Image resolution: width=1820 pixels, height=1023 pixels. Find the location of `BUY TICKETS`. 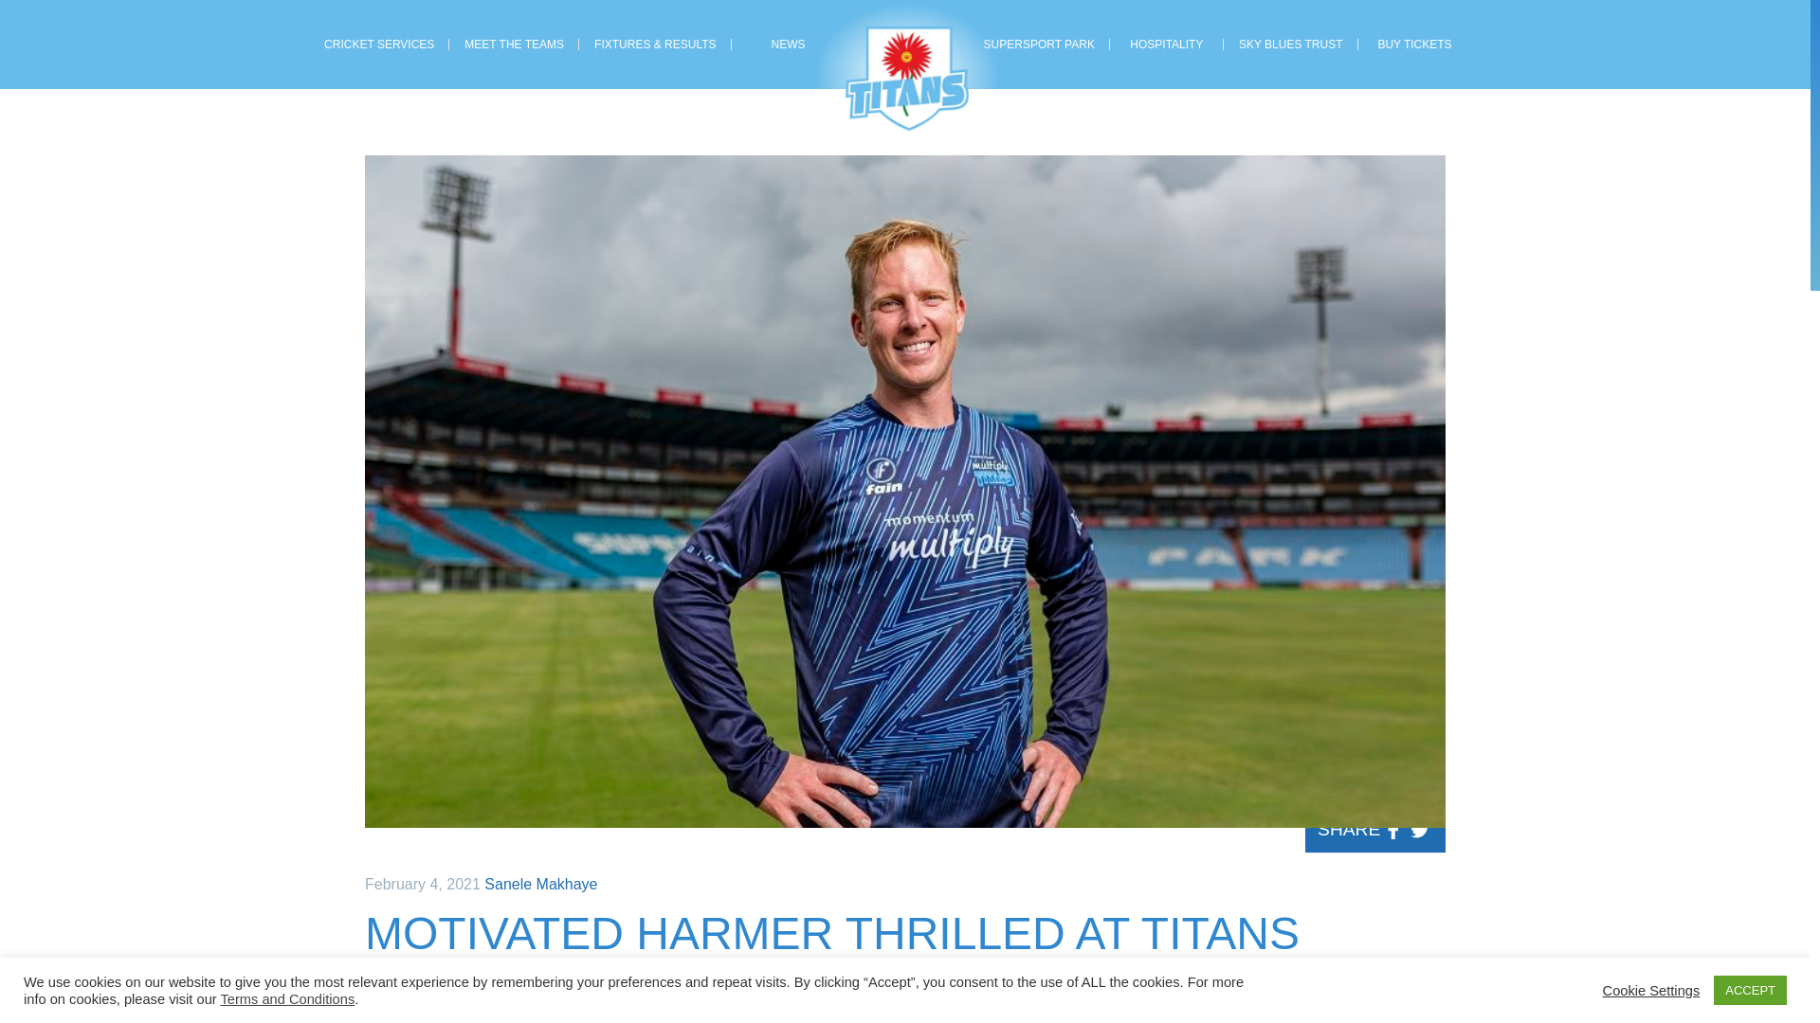

BUY TICKETS is located at coordinates (1414, 45).